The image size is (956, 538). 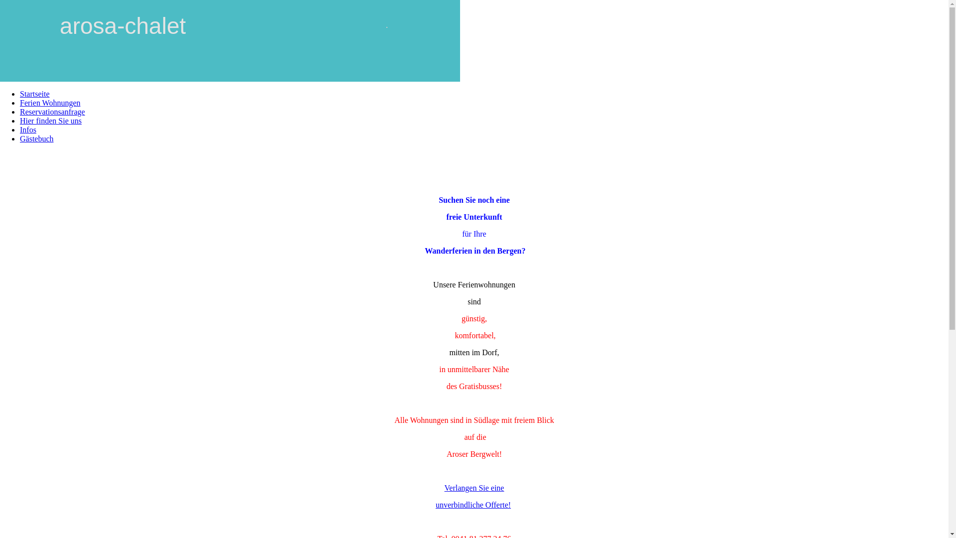 What do you see at coordinates (28, 130) in the screenshot?
I see `Infos` at bounding box center [28, 130].